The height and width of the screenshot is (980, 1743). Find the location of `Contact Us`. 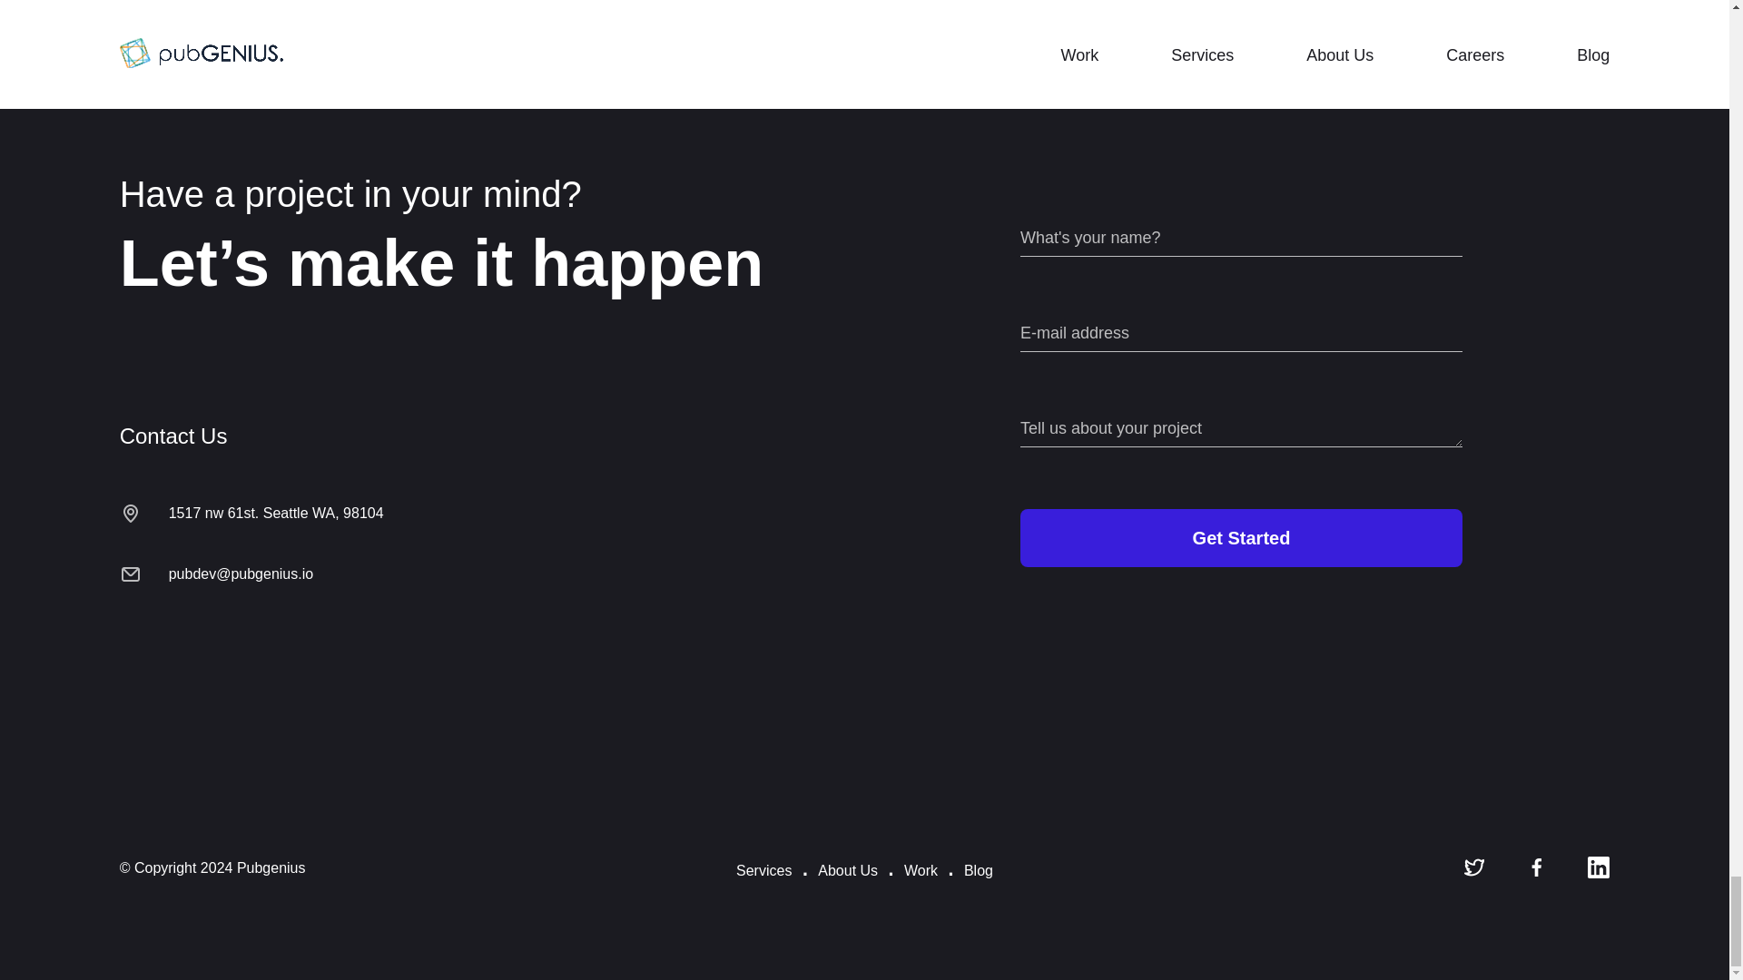

Contact Us is located at coordinates (488, 436).